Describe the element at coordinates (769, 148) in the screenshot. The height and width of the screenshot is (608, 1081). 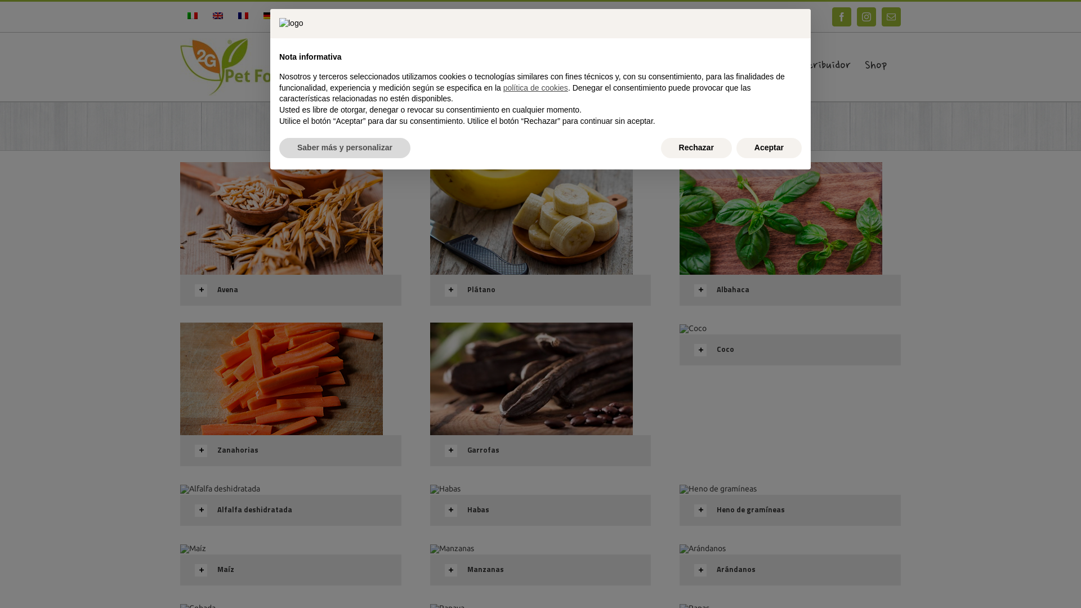
I see `Aceptar` at that location.